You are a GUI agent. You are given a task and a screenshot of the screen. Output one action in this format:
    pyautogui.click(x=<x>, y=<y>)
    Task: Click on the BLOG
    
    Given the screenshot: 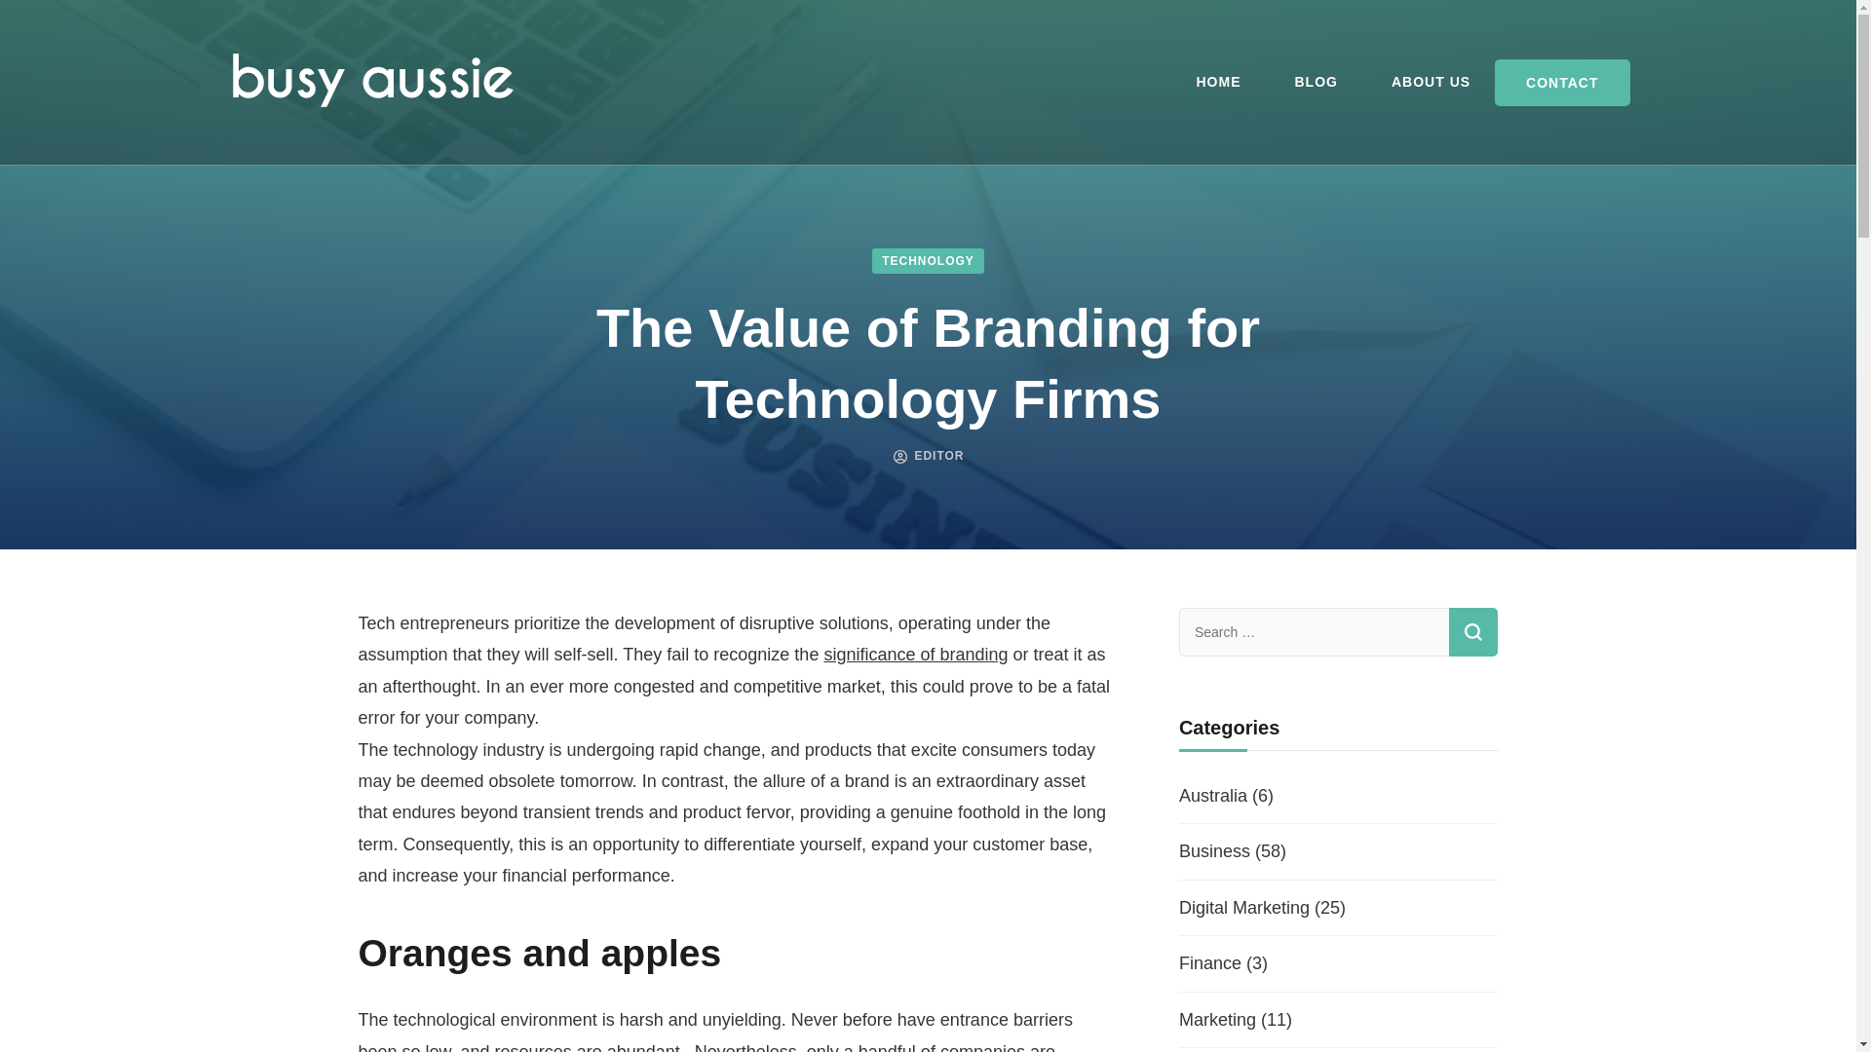 What is the action you would take?
    pyautogui.click(x=1316, y=82)
    